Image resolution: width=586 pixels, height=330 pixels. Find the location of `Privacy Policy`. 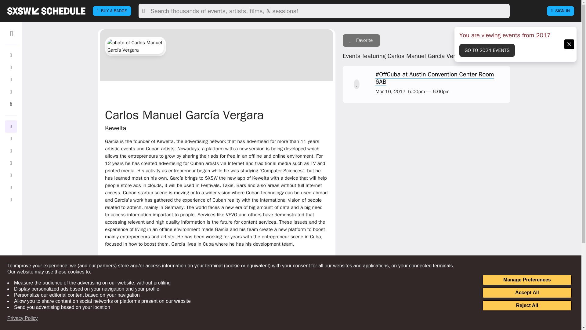

Privacy Policy is located at coordinates (23, 318).